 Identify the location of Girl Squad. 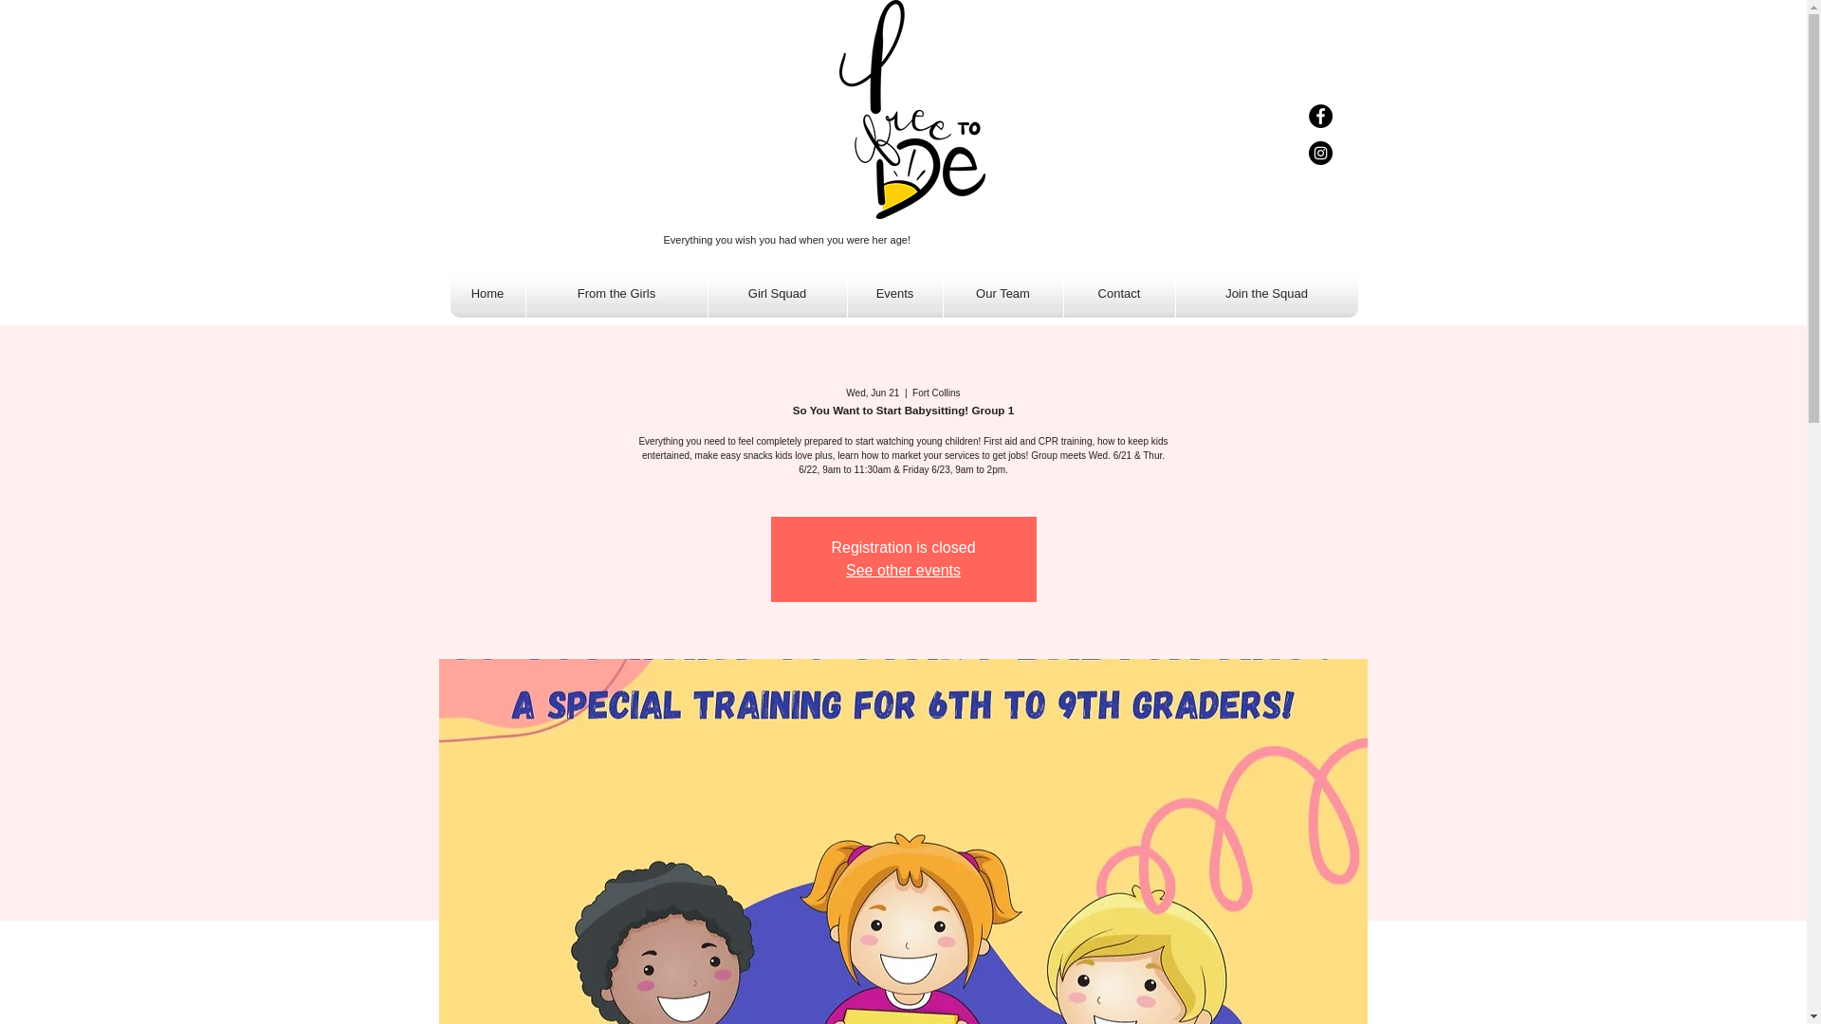
(777, 294).